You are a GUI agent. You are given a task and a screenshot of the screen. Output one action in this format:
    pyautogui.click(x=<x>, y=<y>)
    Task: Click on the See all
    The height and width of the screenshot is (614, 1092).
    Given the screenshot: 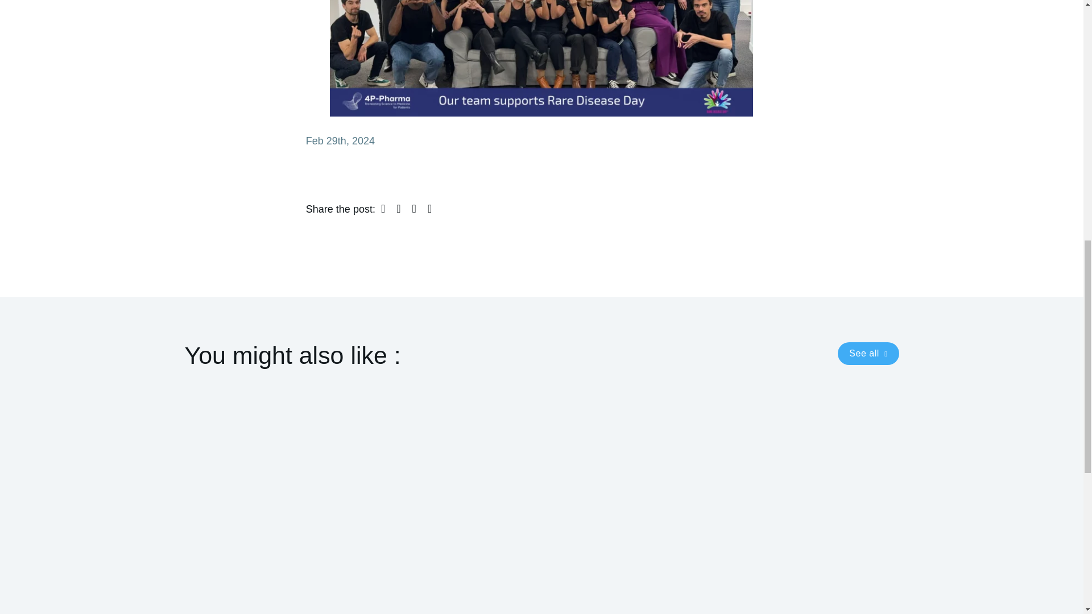 What is the action you would take?
    pyautogui.click(x=868, y=353)
    